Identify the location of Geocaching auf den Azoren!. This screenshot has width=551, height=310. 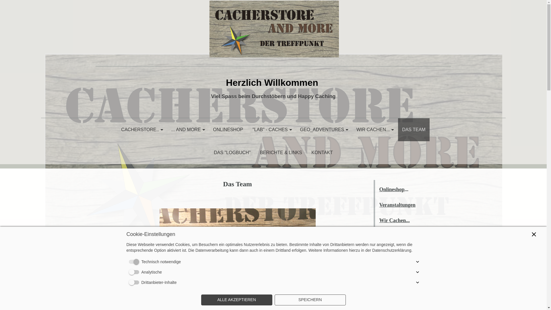
(403, 272).